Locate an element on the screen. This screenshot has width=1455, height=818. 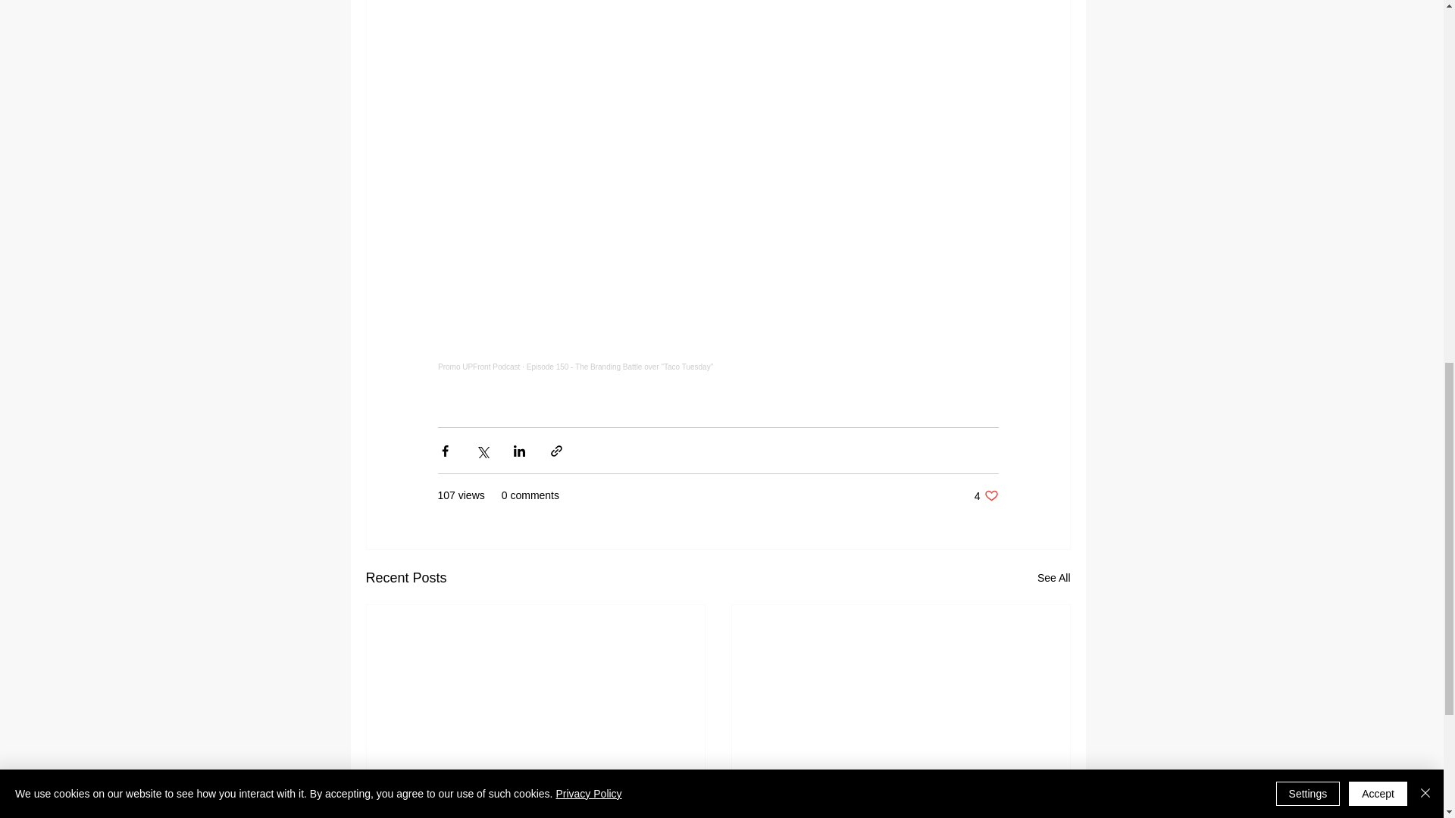
See All is located at coordinates (1053, 578).